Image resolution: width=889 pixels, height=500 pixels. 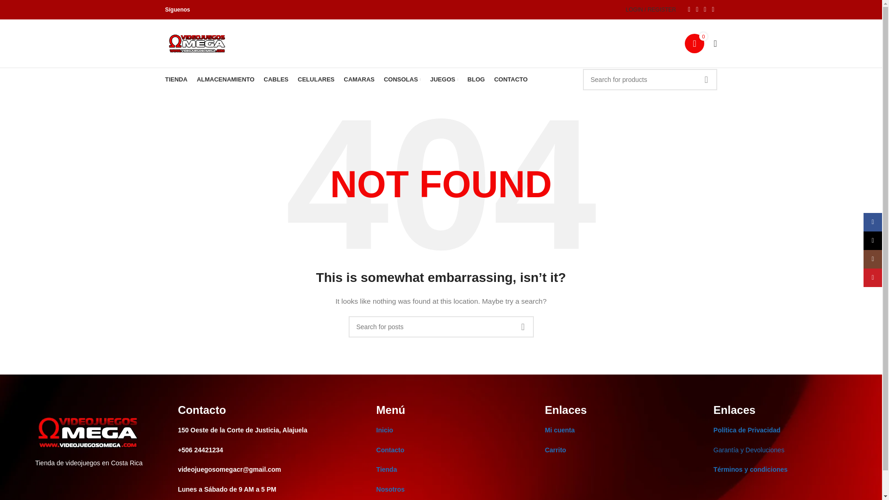 I want to click on BLOG, so click(x=476, y=80).